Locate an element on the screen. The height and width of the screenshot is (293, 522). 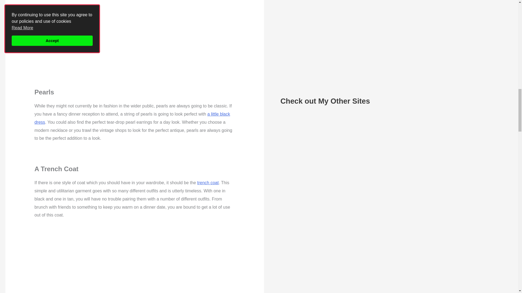
The Writer's Blog is located at coordinates (301, 139).